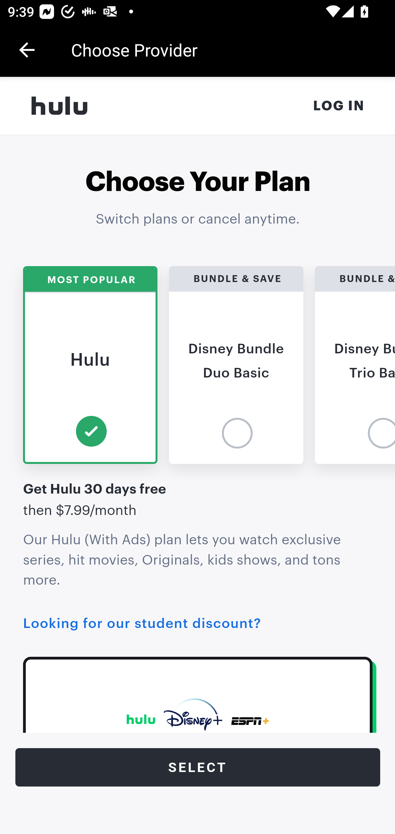  What do you see at coordinates (355, 365) in the screenshot?
I see `BUNDLE & SAVE Disney Bundle Trio Basic` at bounding box center [355, 365].